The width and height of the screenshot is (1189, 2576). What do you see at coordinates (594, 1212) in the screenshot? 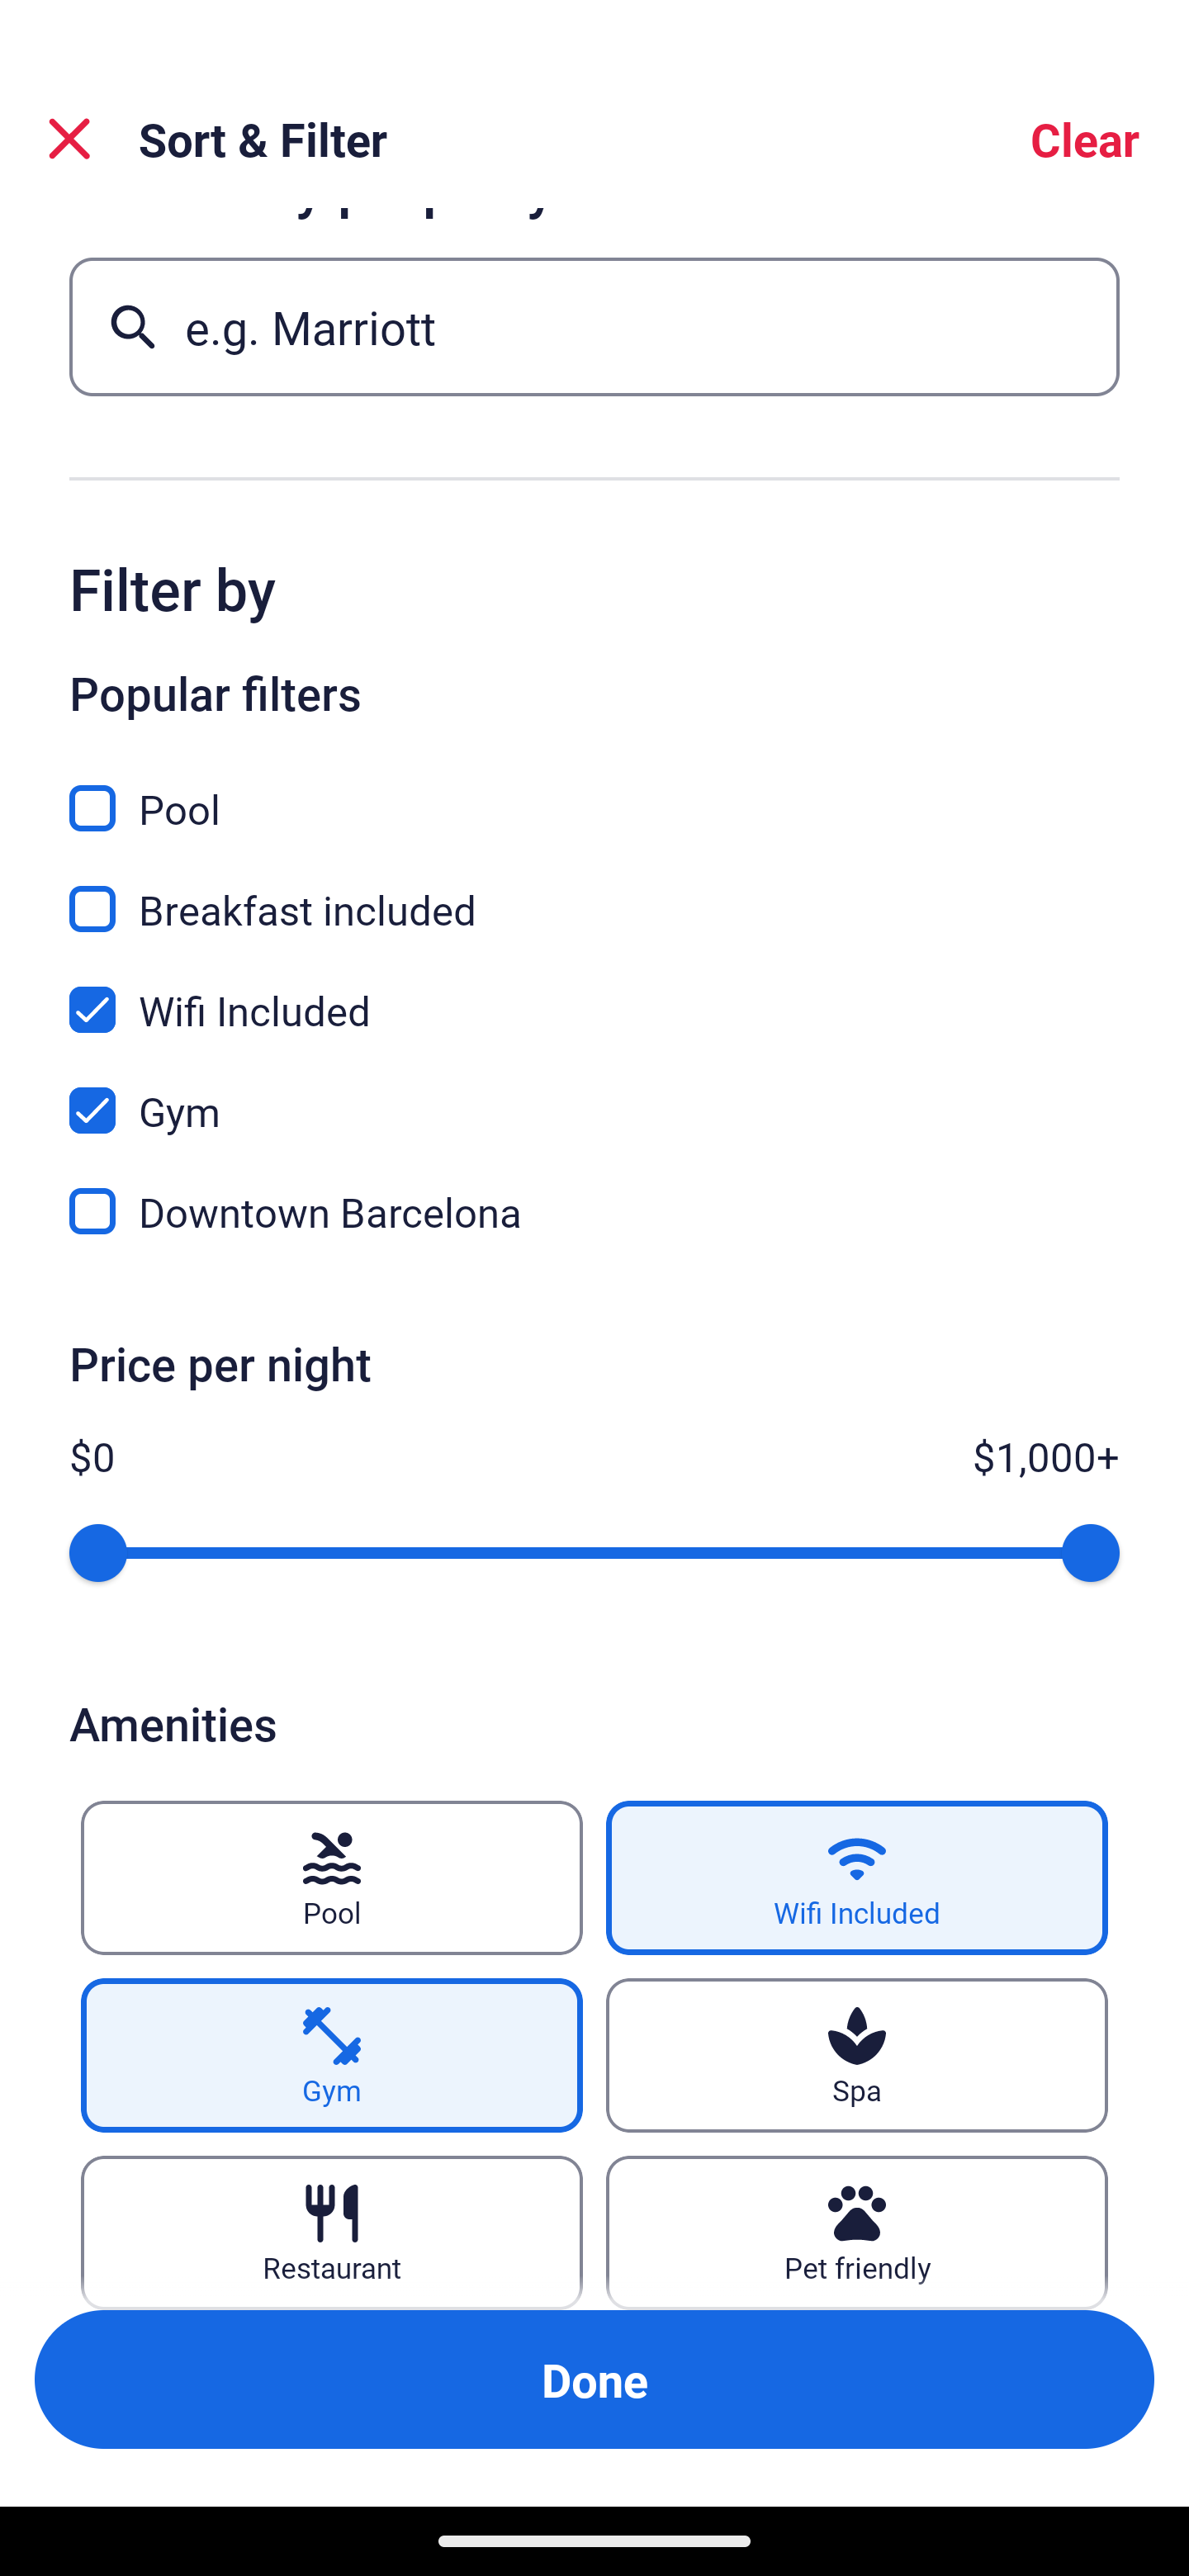
I see `Downtown Barcelona, Downtown Barcelona` at bounding box center [594, 1212].